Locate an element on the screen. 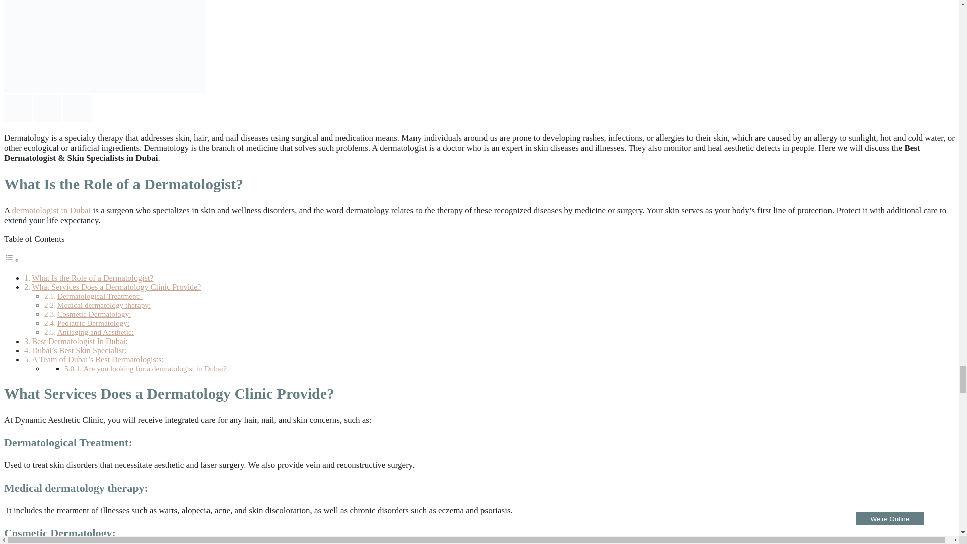 The height and width of the screenshot is (544, 967). Medical dermatology therapy: is located at coordinates (104, 305).